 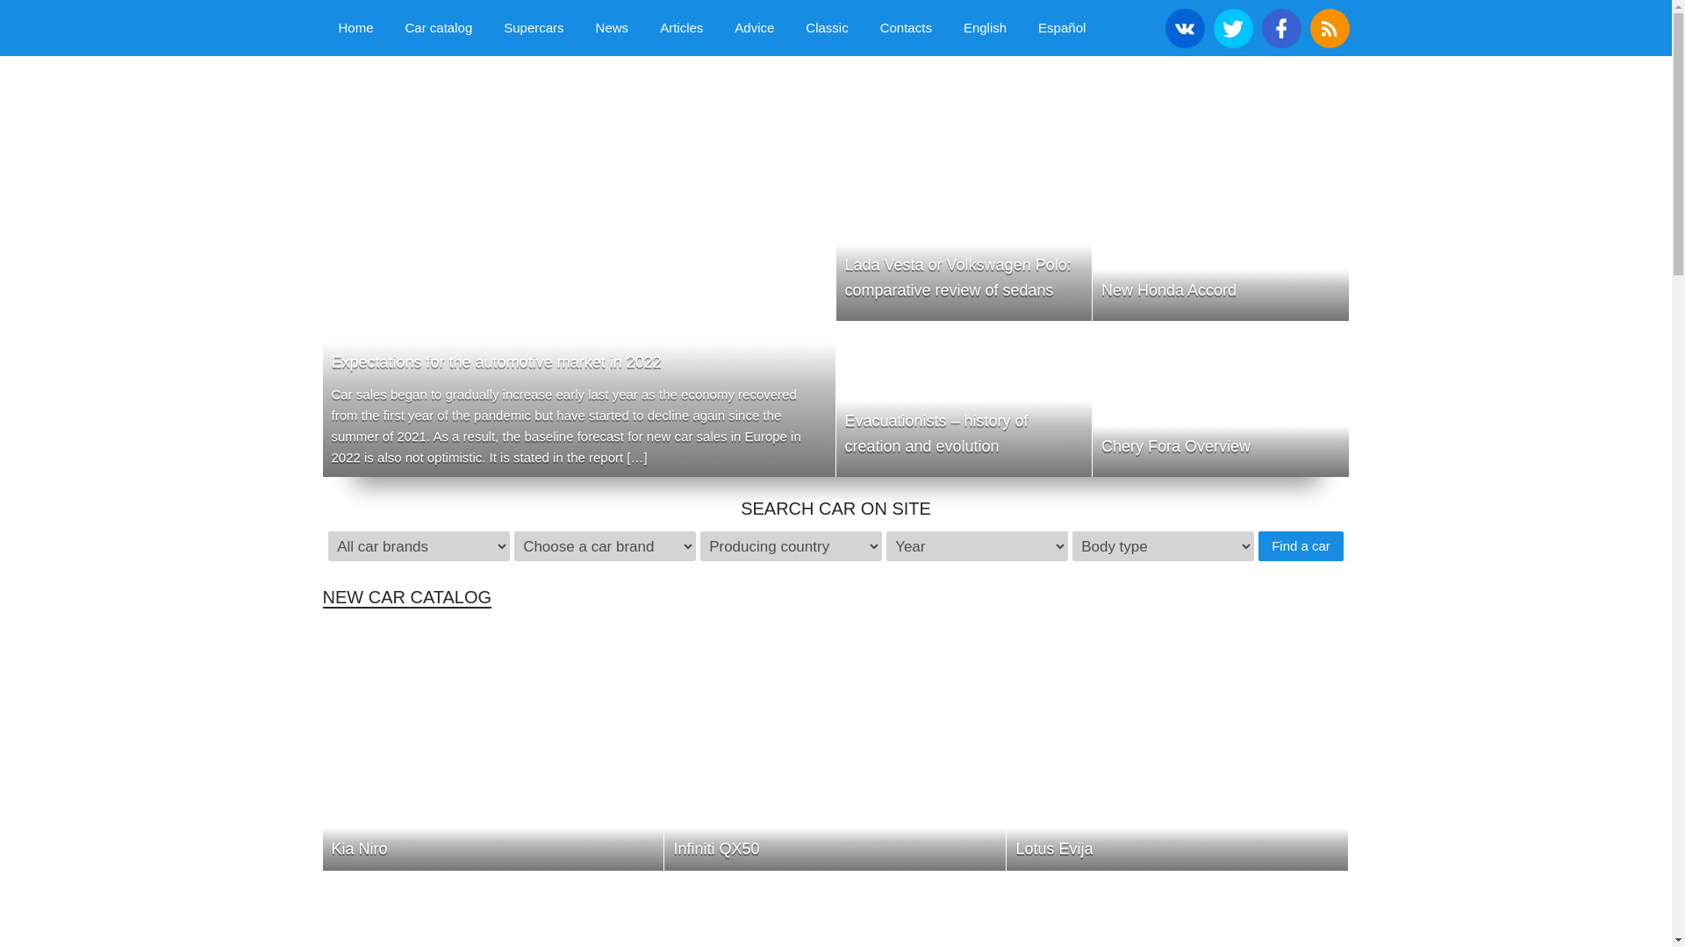 I want to click on News, so click(x=613, y=28).